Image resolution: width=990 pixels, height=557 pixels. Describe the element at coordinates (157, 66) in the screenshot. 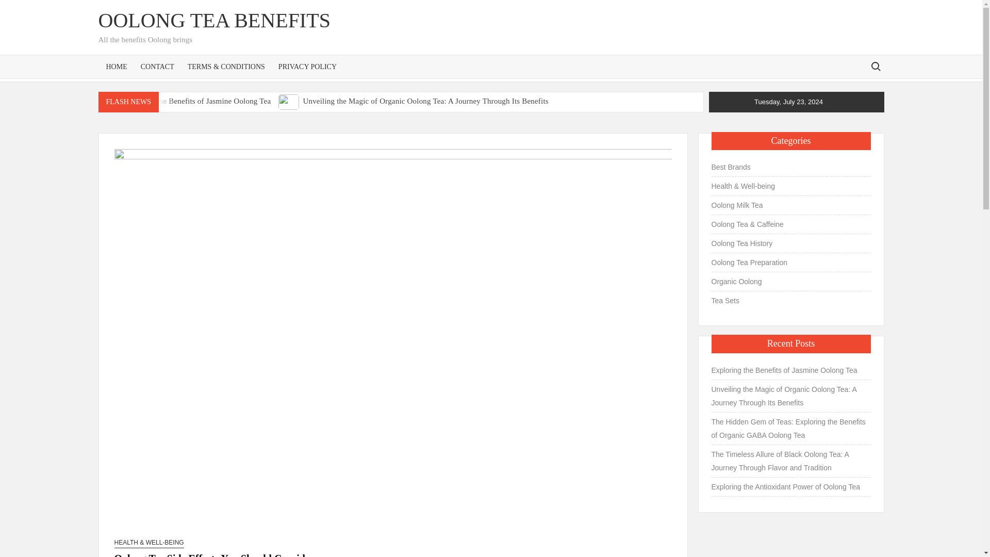

I see `CONTACT` at that location.